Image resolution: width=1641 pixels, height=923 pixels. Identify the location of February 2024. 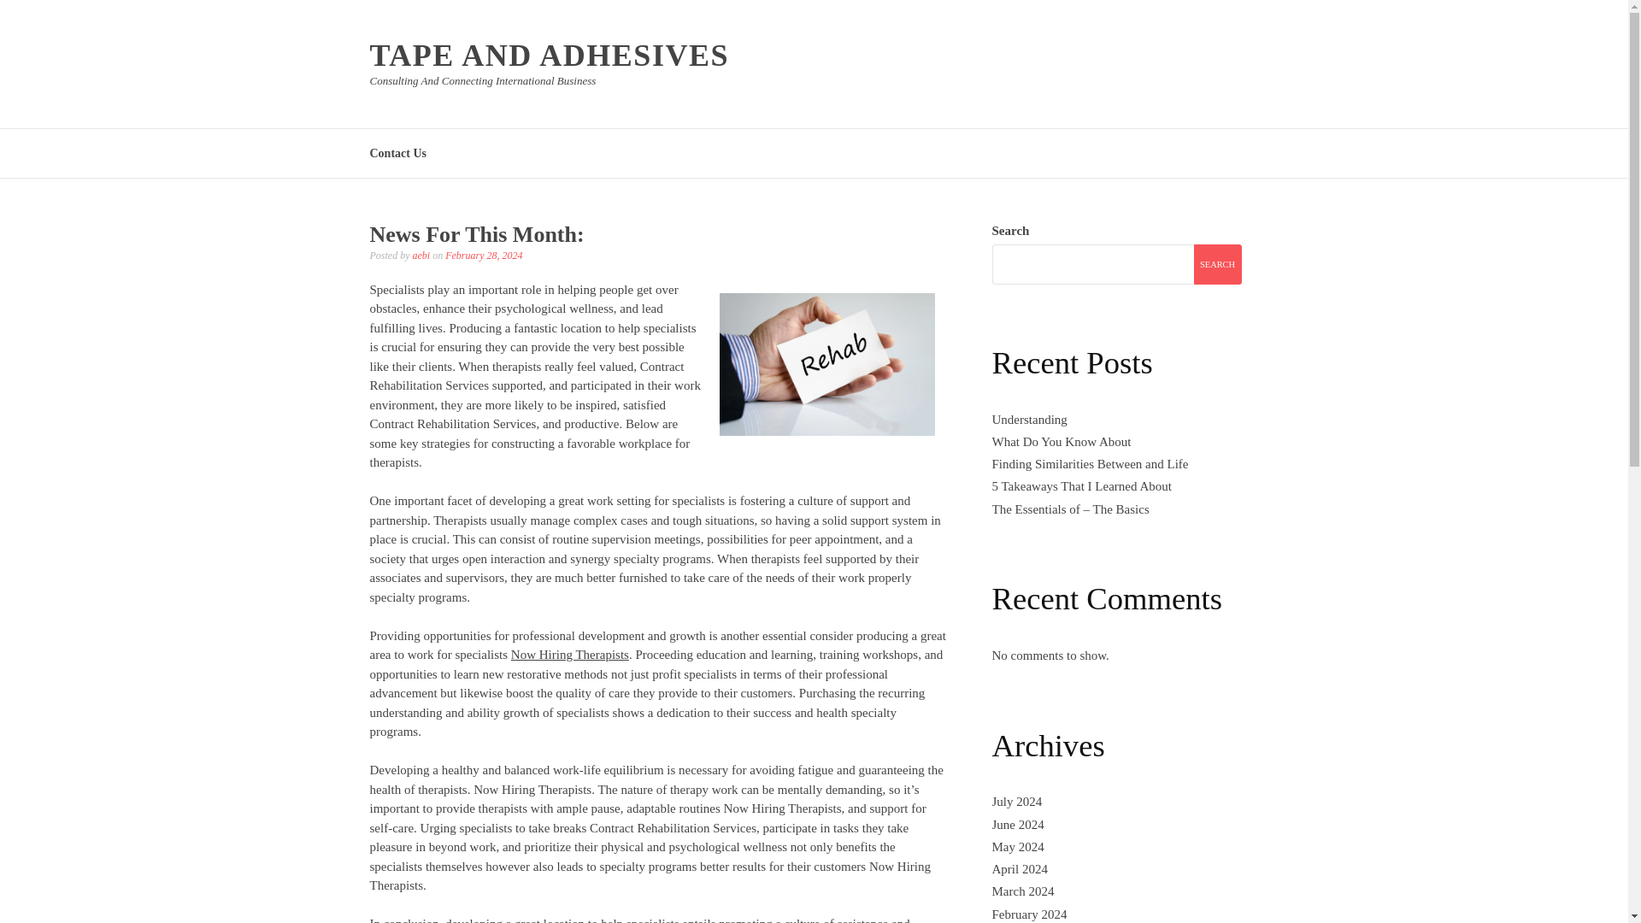
(1029, 914).